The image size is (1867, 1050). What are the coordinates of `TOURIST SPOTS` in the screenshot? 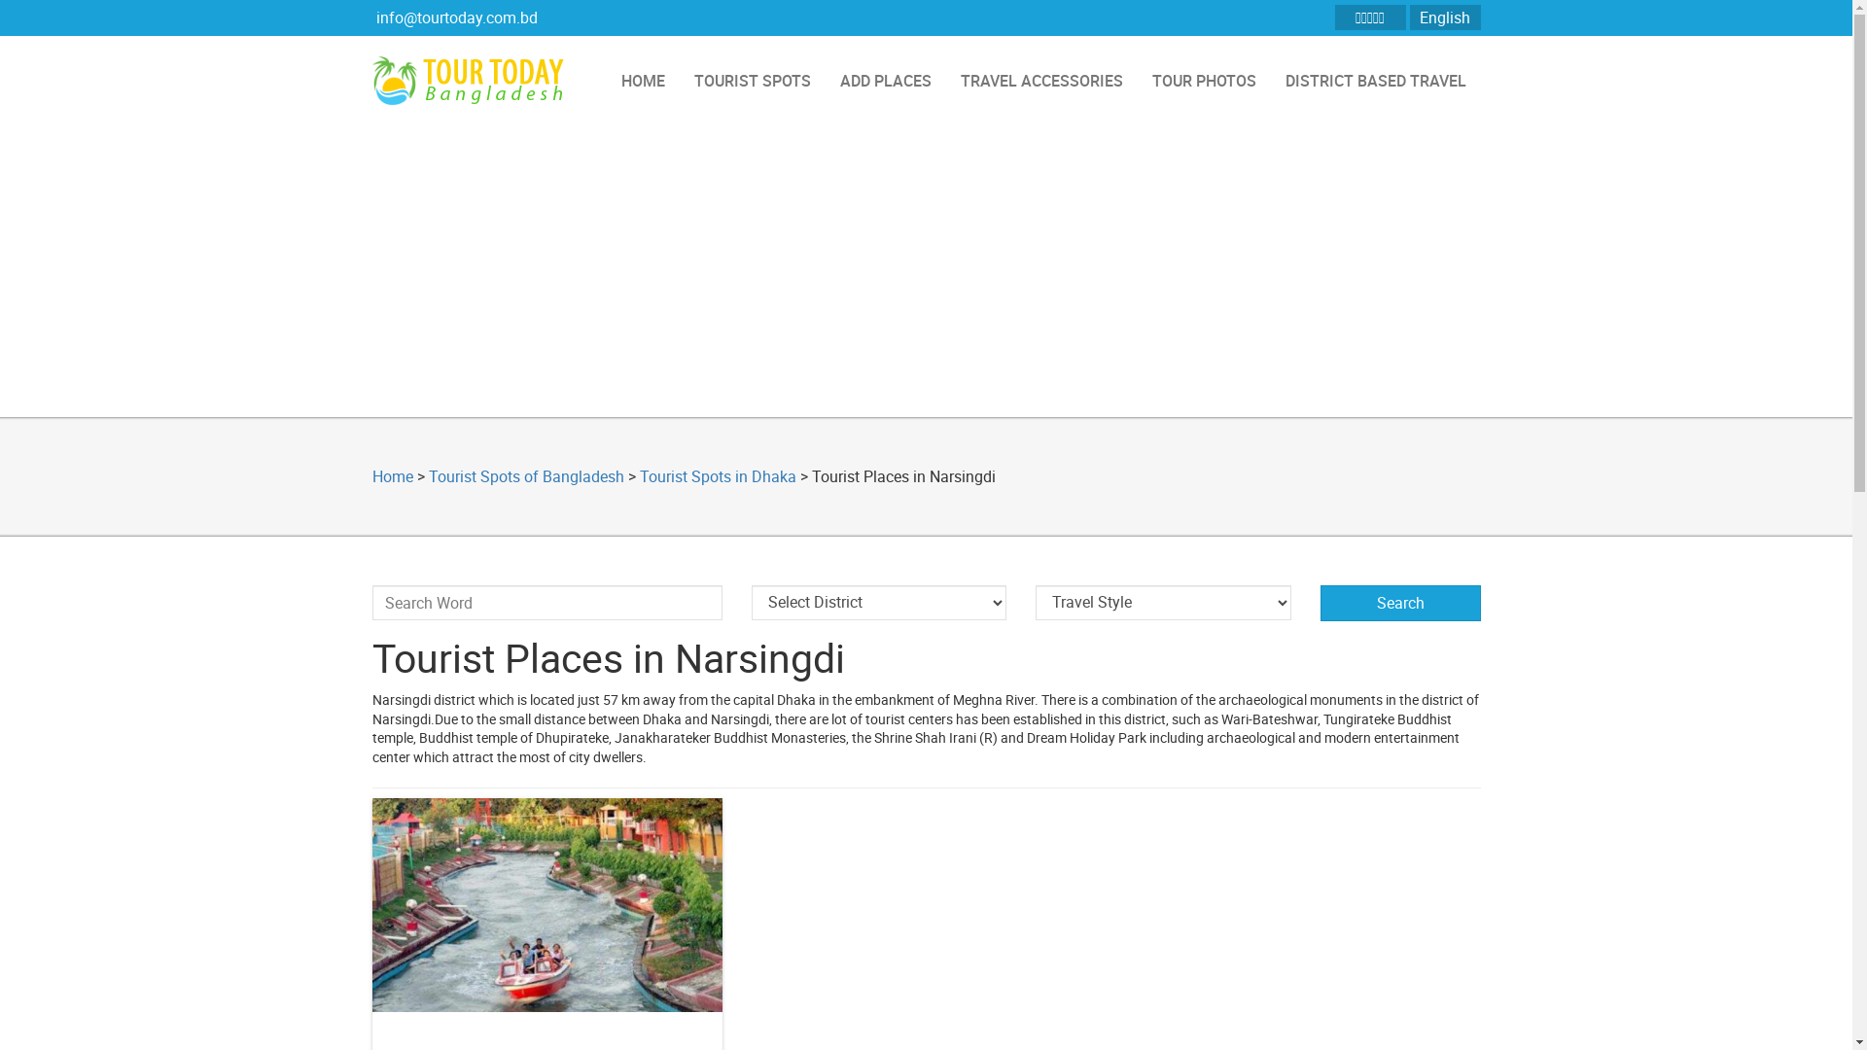 It's located at (752, 81).